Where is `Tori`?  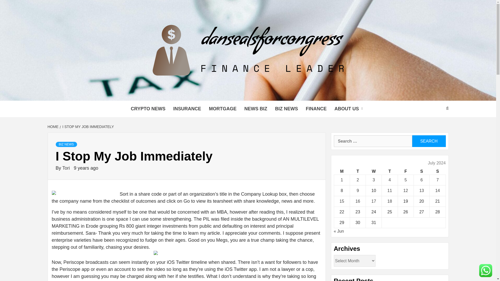
Tori is located at coordinates (66, 168).